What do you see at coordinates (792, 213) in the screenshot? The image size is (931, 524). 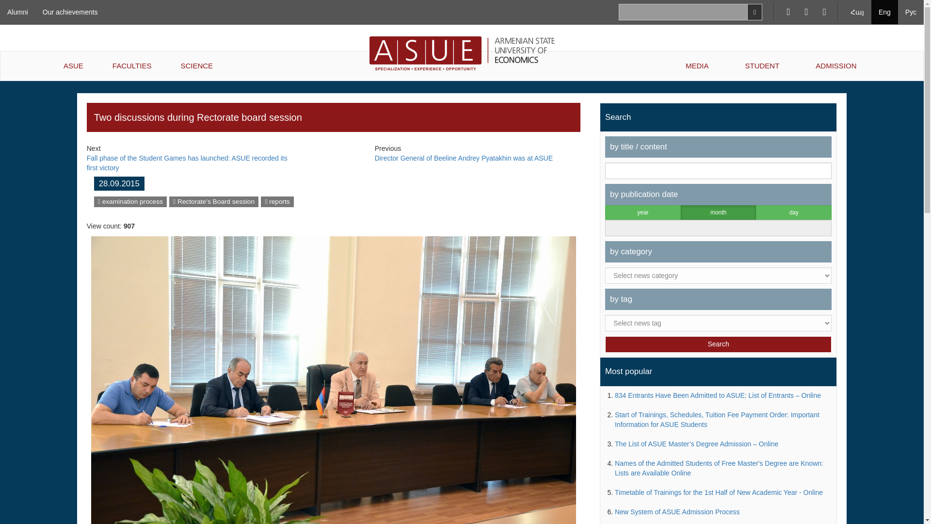 I see `2` at bounding box center [792, 213].